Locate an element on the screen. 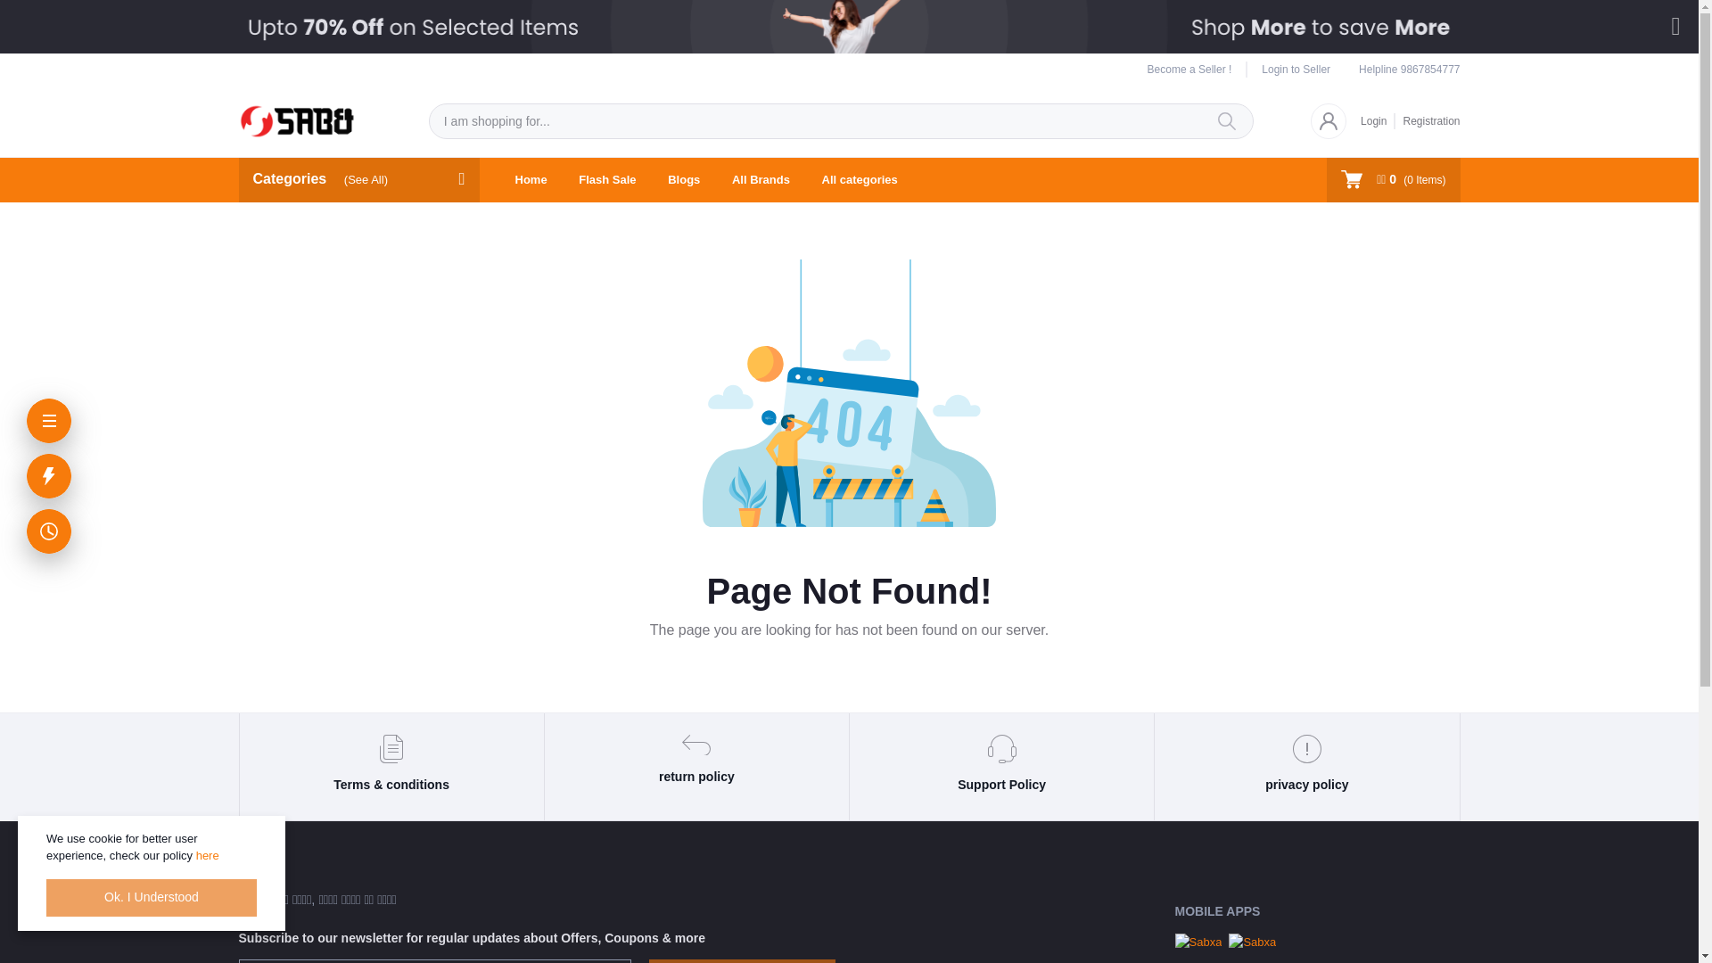 The width and height of the screenshot is (1712, 963). Blogs is located at coordinates (683, 180).